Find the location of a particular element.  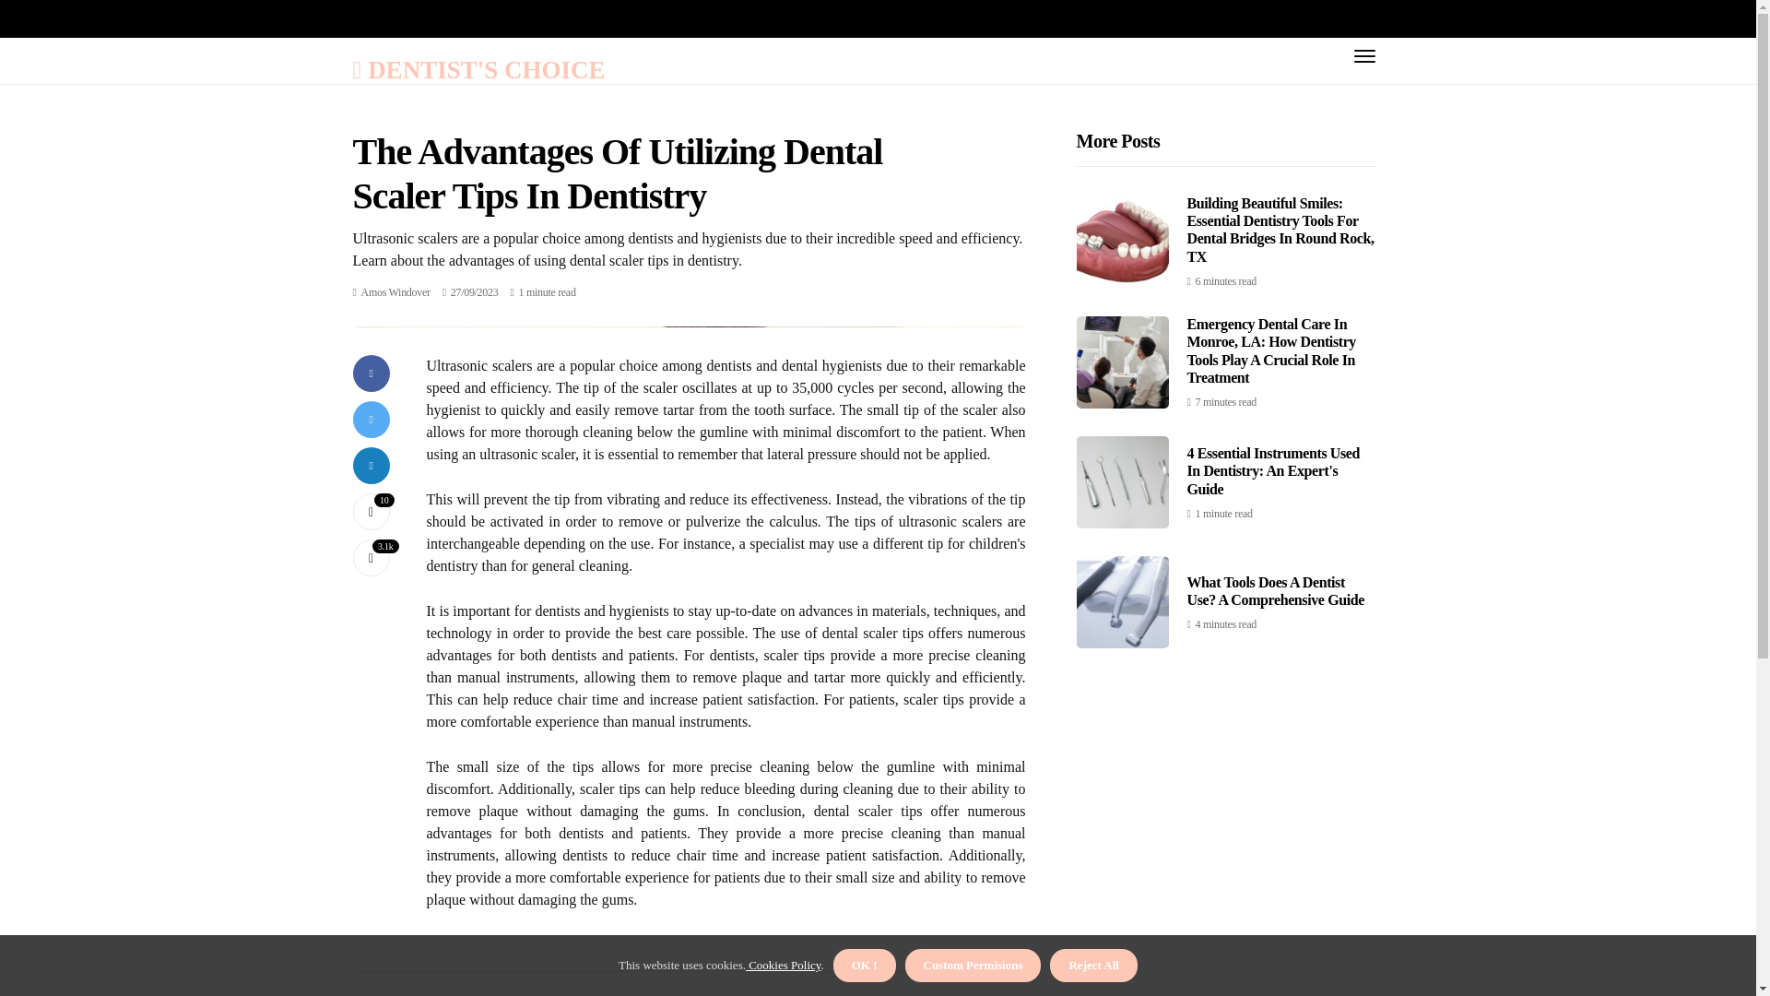

10 is located at coordinates (371, 511).